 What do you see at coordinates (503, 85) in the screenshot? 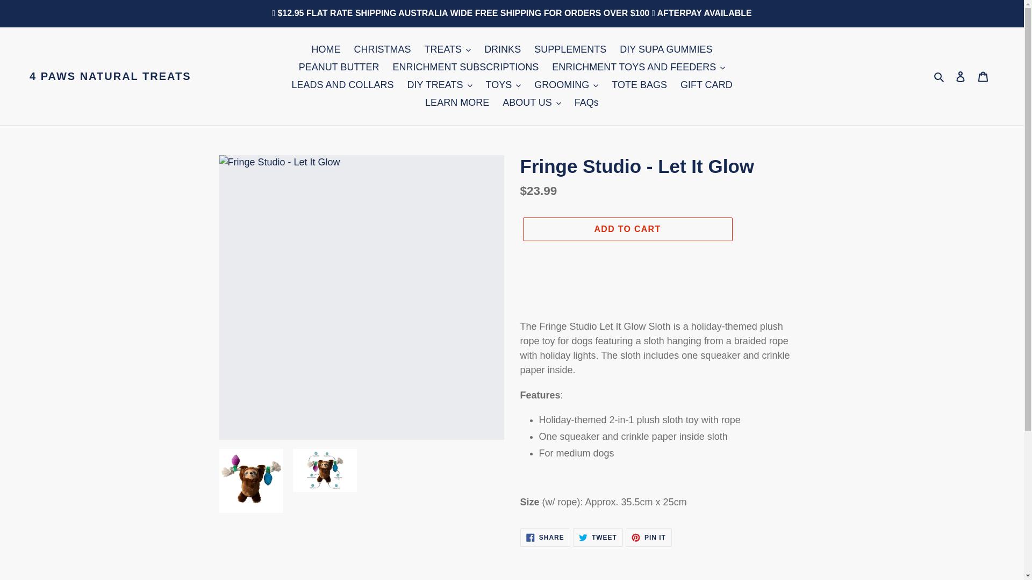
I see `TOYS` at bounding box center [503, 85].